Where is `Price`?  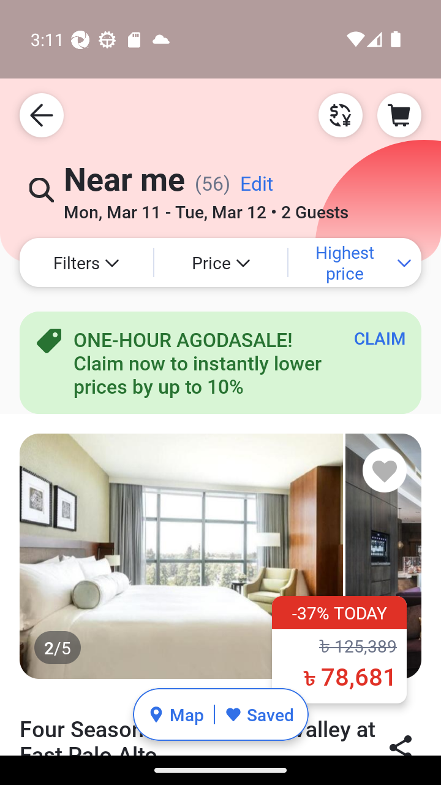 Price is located at coordinates (221, 262).